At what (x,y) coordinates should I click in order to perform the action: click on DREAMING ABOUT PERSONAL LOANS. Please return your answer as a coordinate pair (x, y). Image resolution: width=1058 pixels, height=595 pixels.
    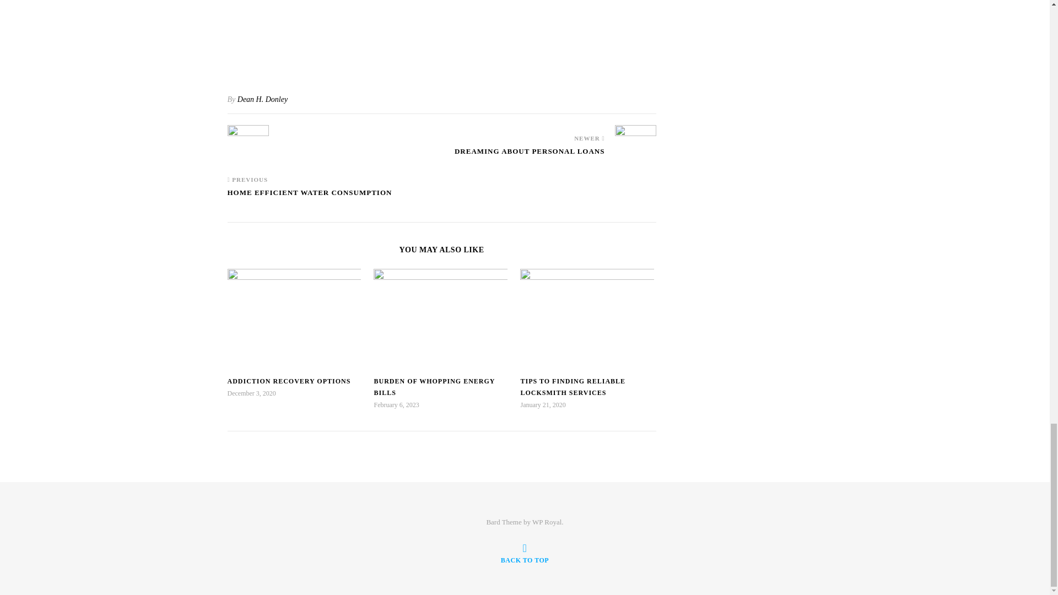
    Looking at the image, I should click on (530, 156).